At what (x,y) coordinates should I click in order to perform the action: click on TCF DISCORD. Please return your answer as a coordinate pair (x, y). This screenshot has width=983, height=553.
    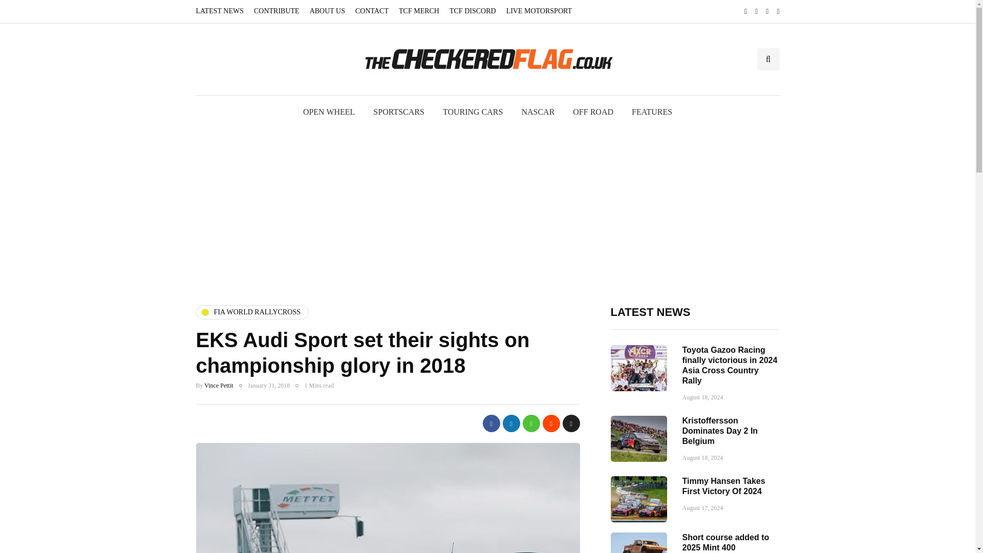
    Looking at the image, I should click on (473, 11).